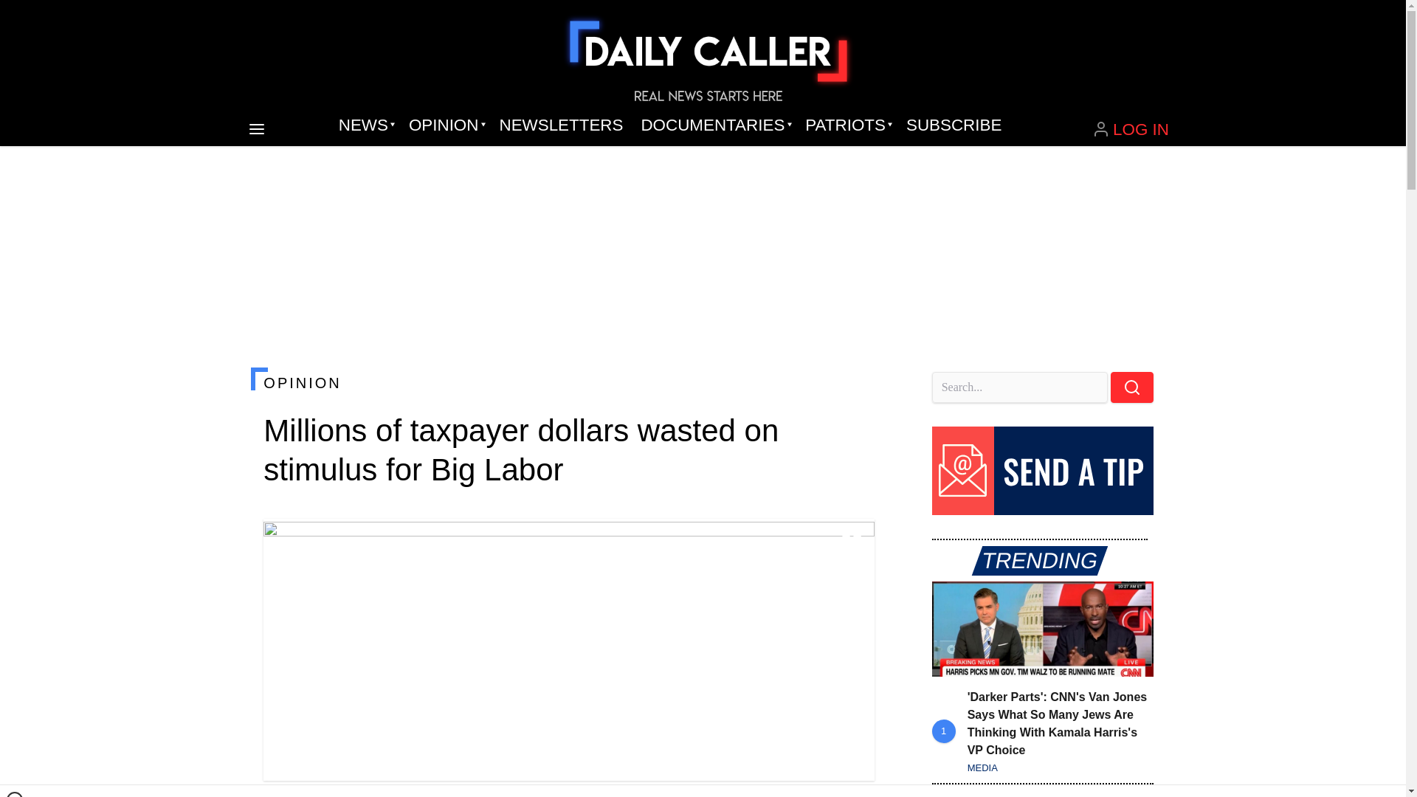  What do you see at coordinates (15, 794) in the screenshot?
I see `Close window` at bounding box center [15, 794].